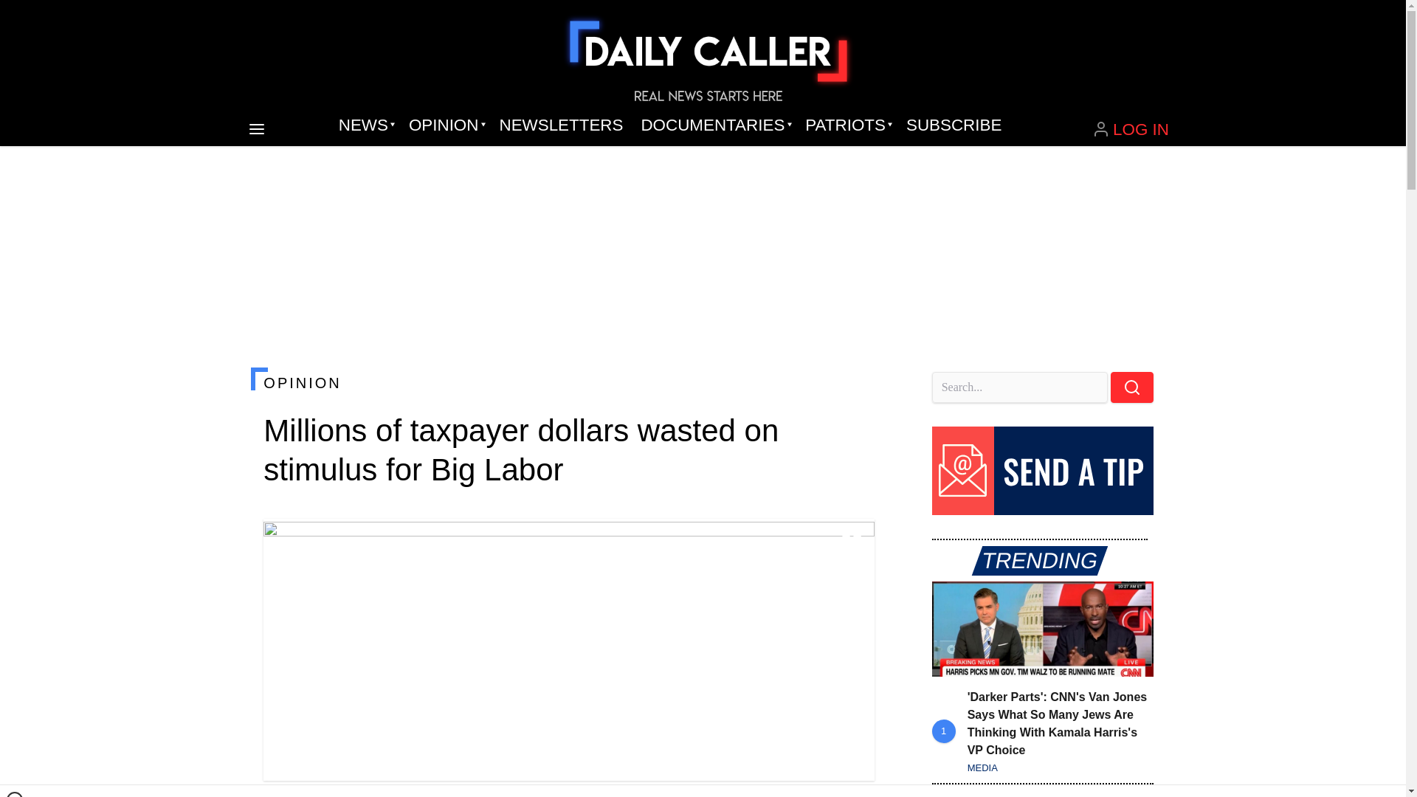  What do you see at coordinates (15, 794) in the screenshot?
I see `Close window` at bounding box center [15, 794].